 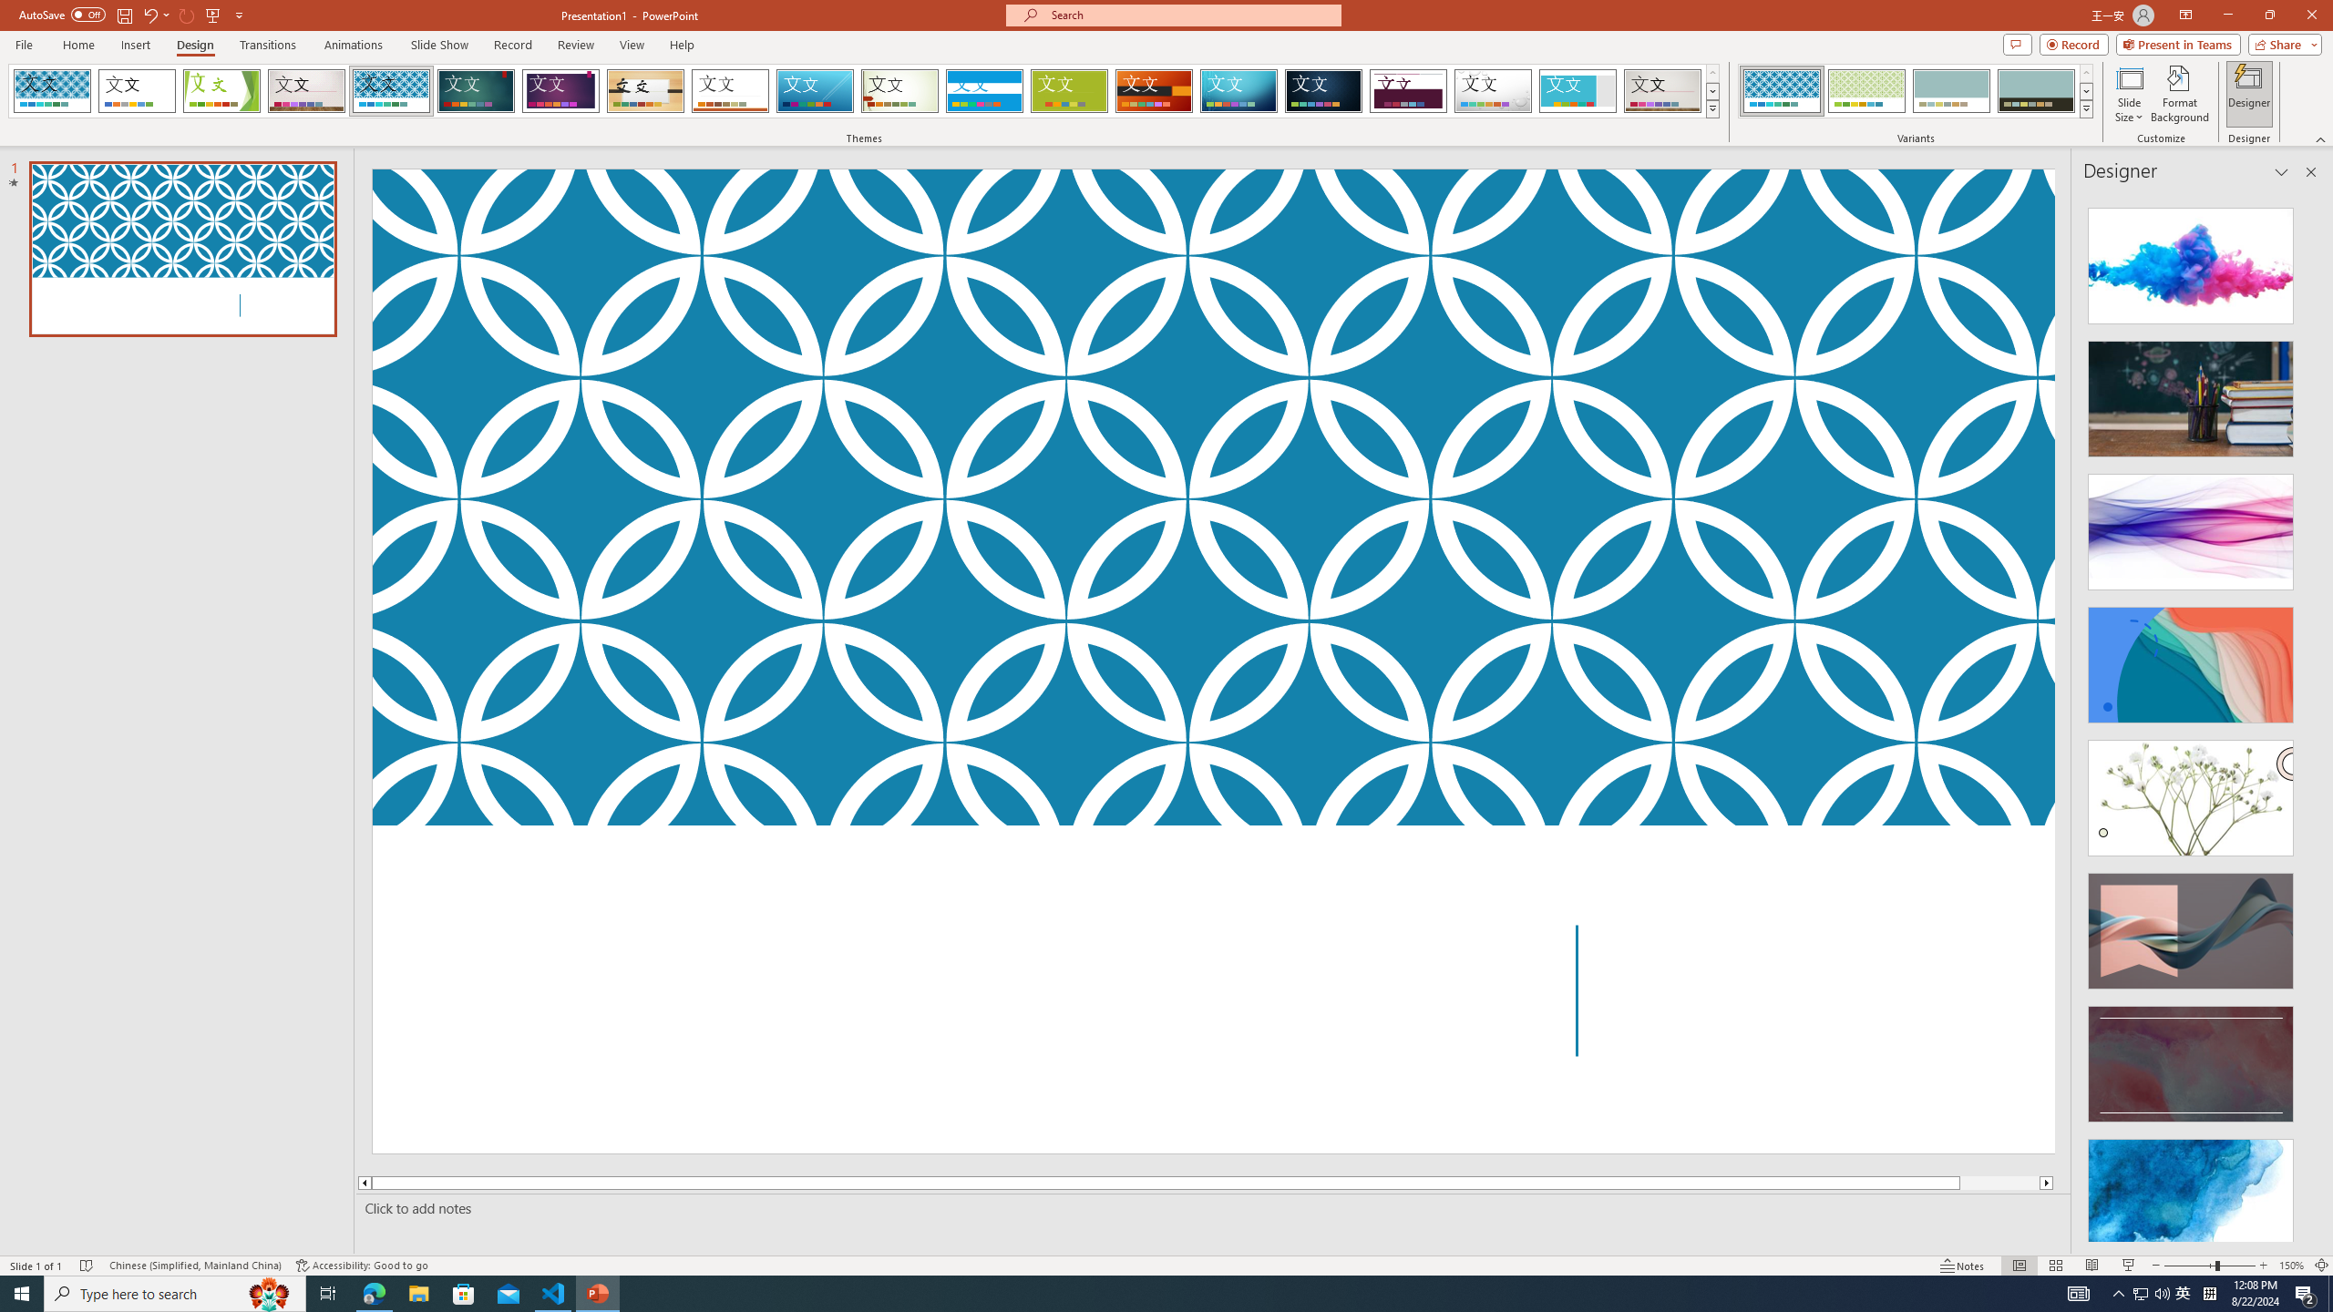 What do you see at coordinates (2087, 109) in the screenshot?
I see `Class: NetUIImage` at bounding box center [2087, 109].